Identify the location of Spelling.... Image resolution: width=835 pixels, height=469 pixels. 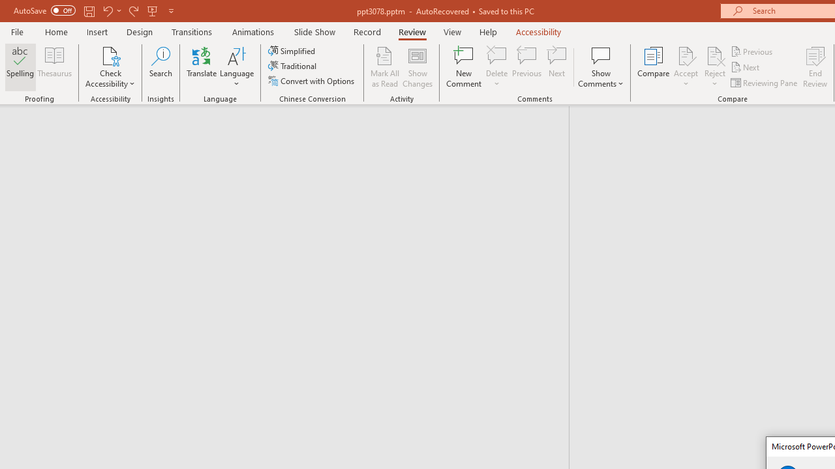
(20, 66).